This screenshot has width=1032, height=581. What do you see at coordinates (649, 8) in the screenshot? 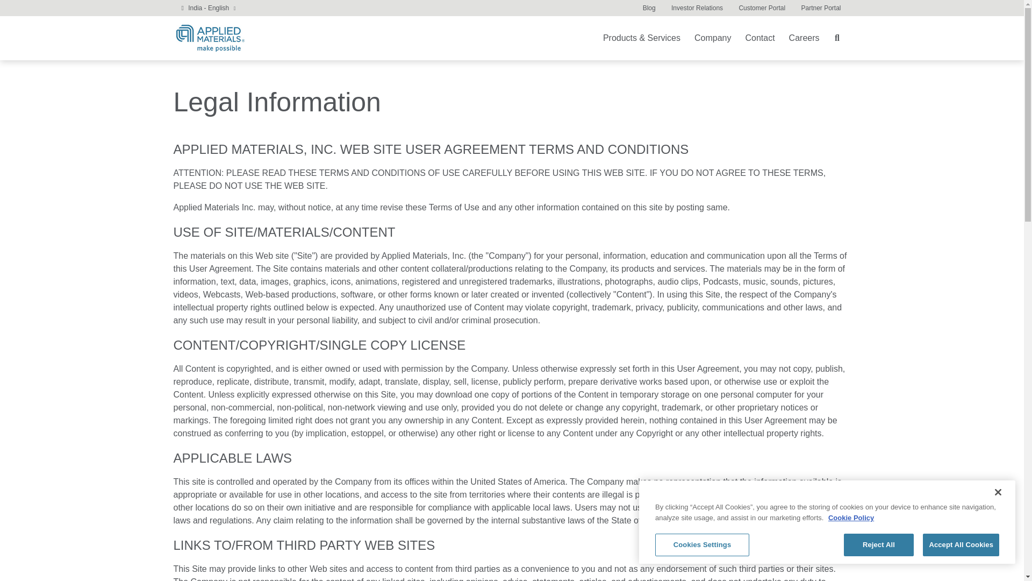
I see `Blog` at bounding box center [649, 8].